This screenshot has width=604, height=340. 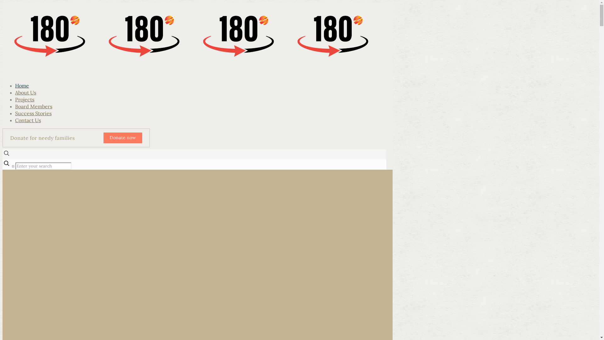 I want to click on Home, so click(x=22, y=86).